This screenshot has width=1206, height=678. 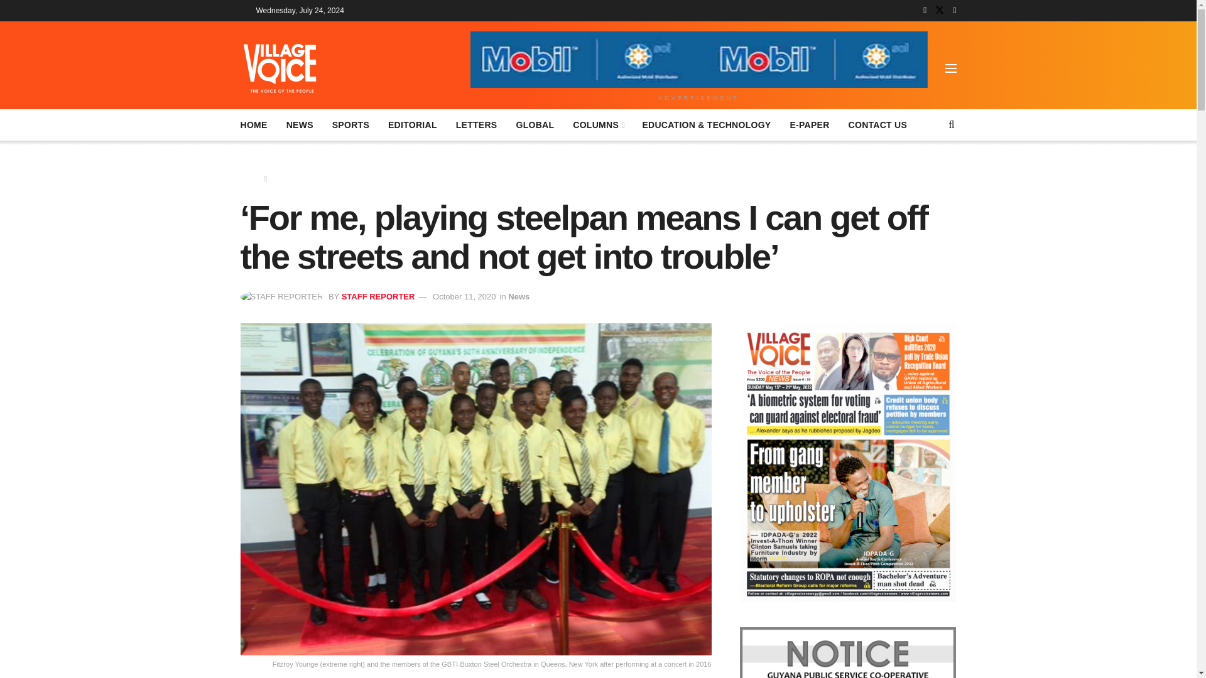 I want to click on LETTERS, so click(x=476, y=124).